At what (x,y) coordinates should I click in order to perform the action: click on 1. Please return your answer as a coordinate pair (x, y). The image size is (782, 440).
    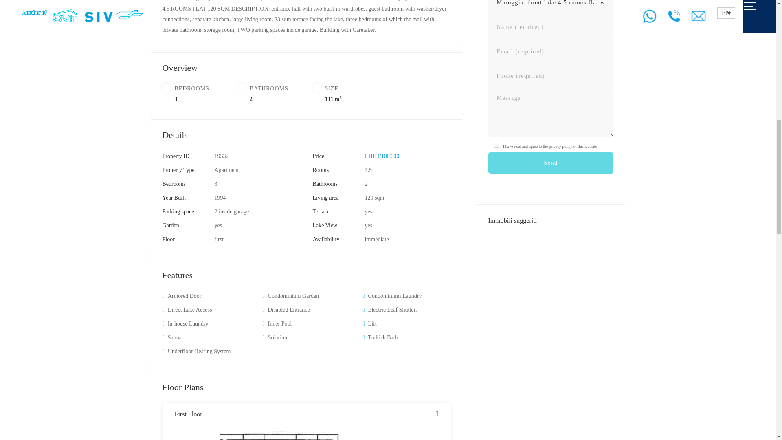
    Looking at the image, I should click on (496, 145).